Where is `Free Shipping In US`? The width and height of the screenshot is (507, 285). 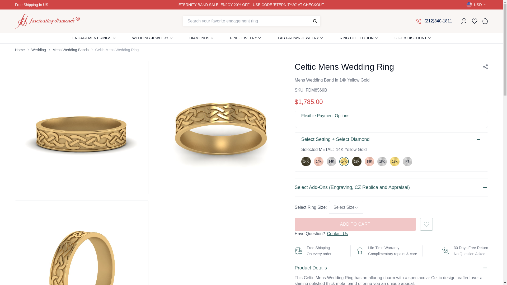
Free Shipping In US is located at coordinates (51, 5).